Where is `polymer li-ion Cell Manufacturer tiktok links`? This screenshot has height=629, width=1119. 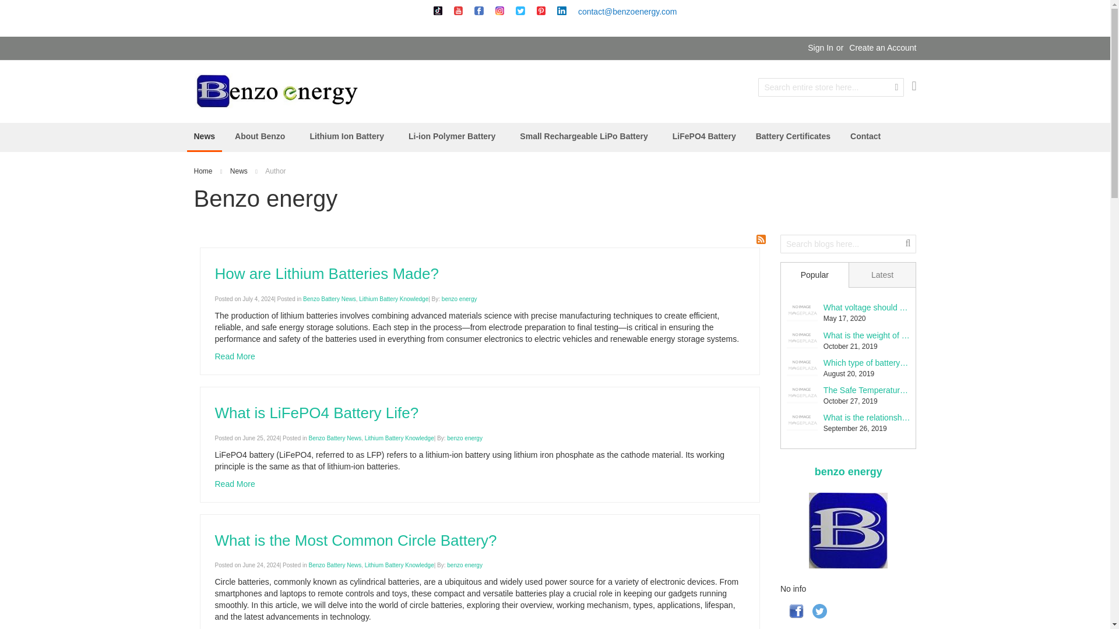
polymer li-ion Cell Manufacturer tiktok links is located at coordinates (438, 10).